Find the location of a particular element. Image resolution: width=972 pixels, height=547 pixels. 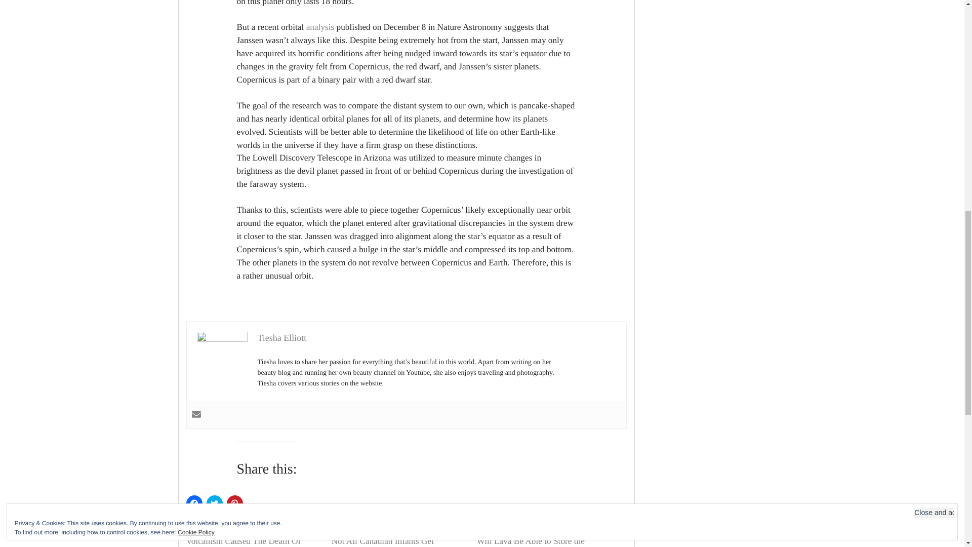

Click to share on Twitter is located at coordinates (214, 503).